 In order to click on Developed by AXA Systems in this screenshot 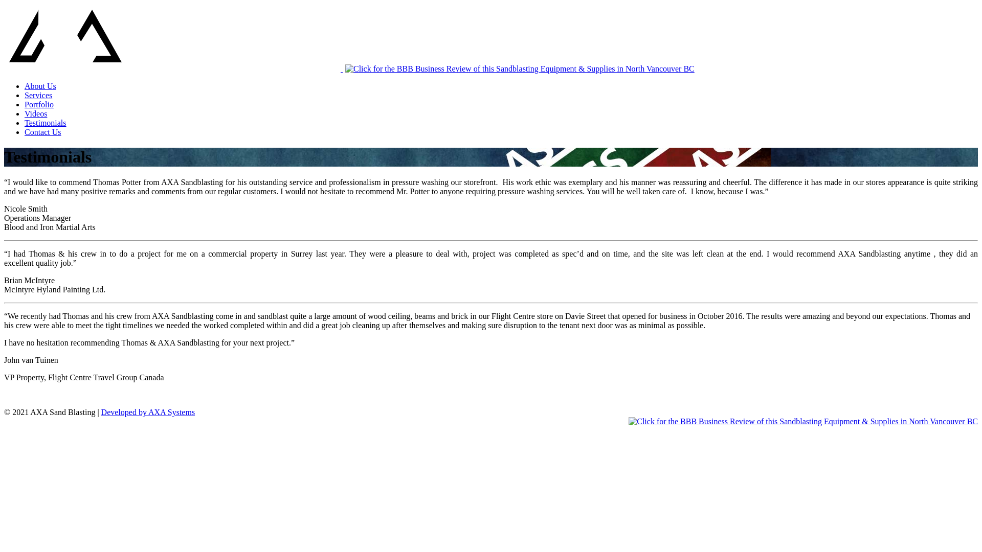, I will do `click(148, 412)`.